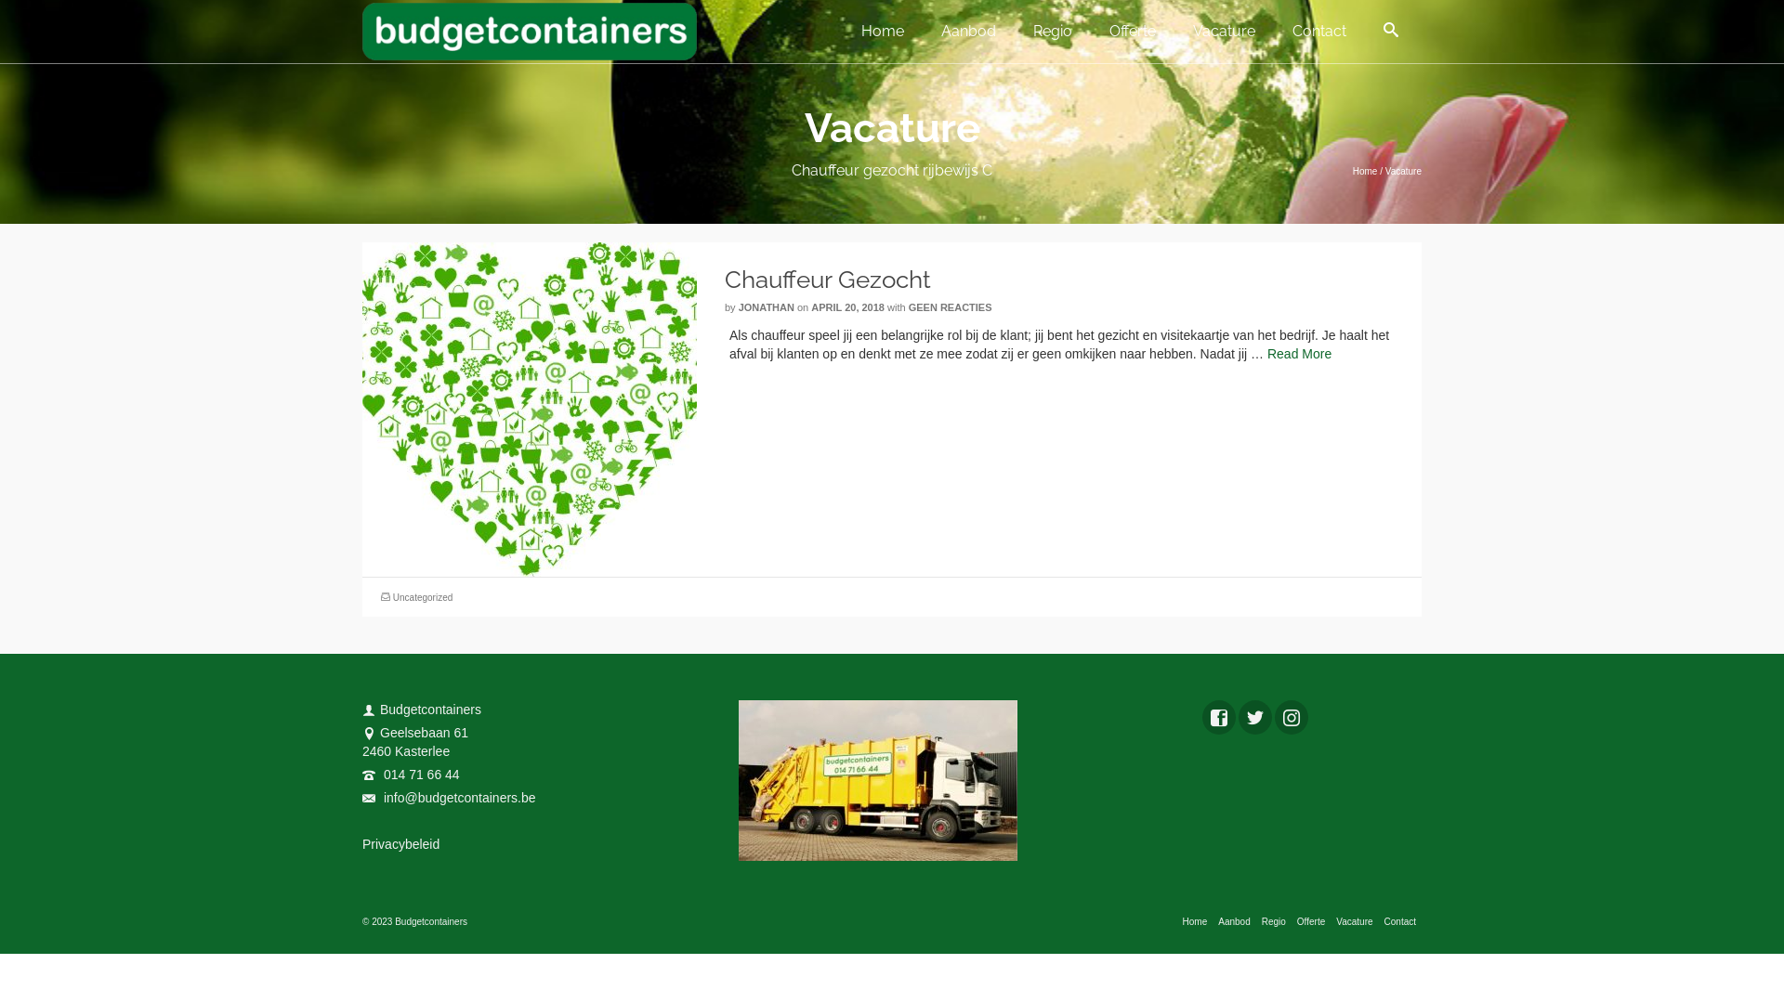 The width and height of the screenshot is (1784, 1003). Describe the element at coordinates (1073, 280) in the screenshot. I see `Chauffeur Gezocht` at that location.